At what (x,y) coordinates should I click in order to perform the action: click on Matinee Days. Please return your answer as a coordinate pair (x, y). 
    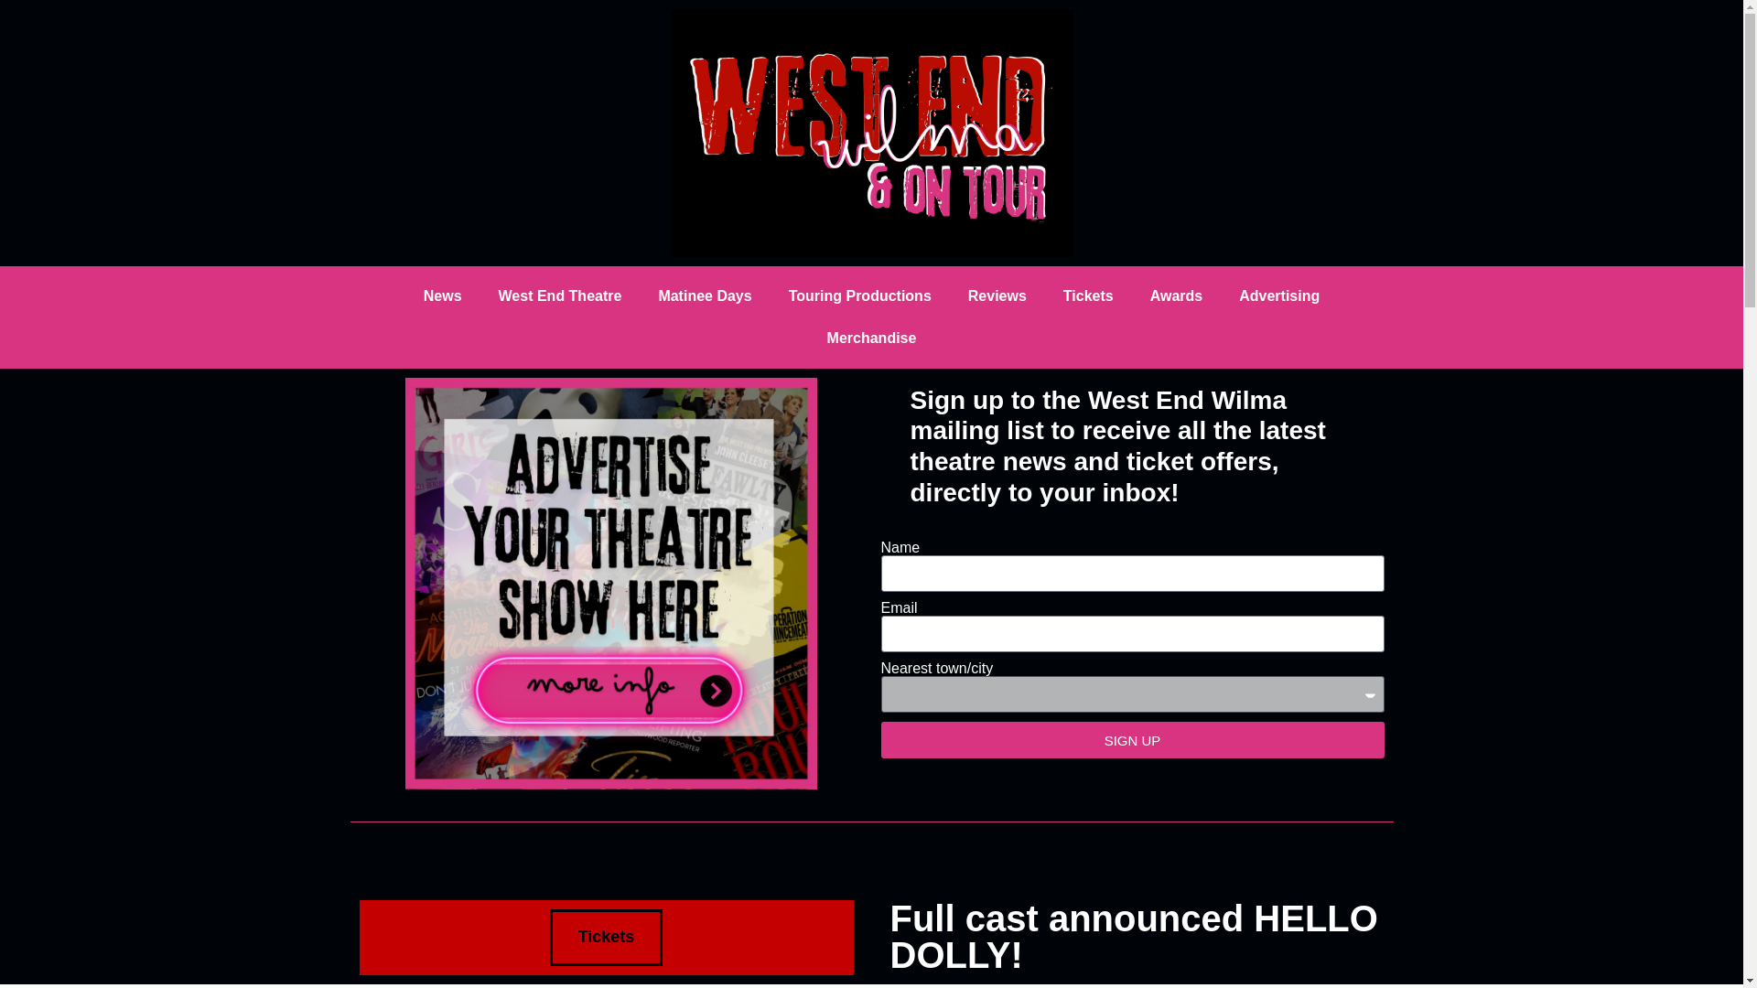
    Looking at the image, I should click on (704, 296).